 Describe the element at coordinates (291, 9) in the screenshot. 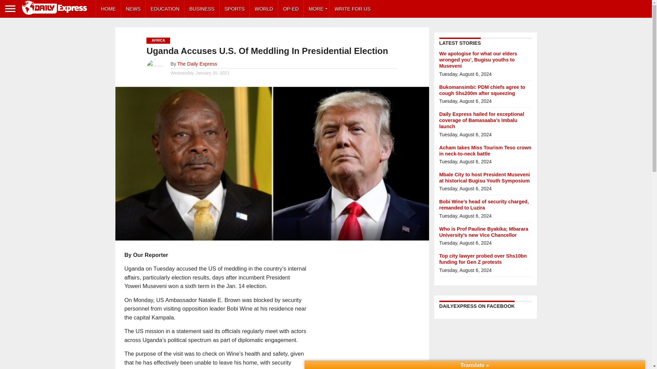

I see `OP-ED` at that location.